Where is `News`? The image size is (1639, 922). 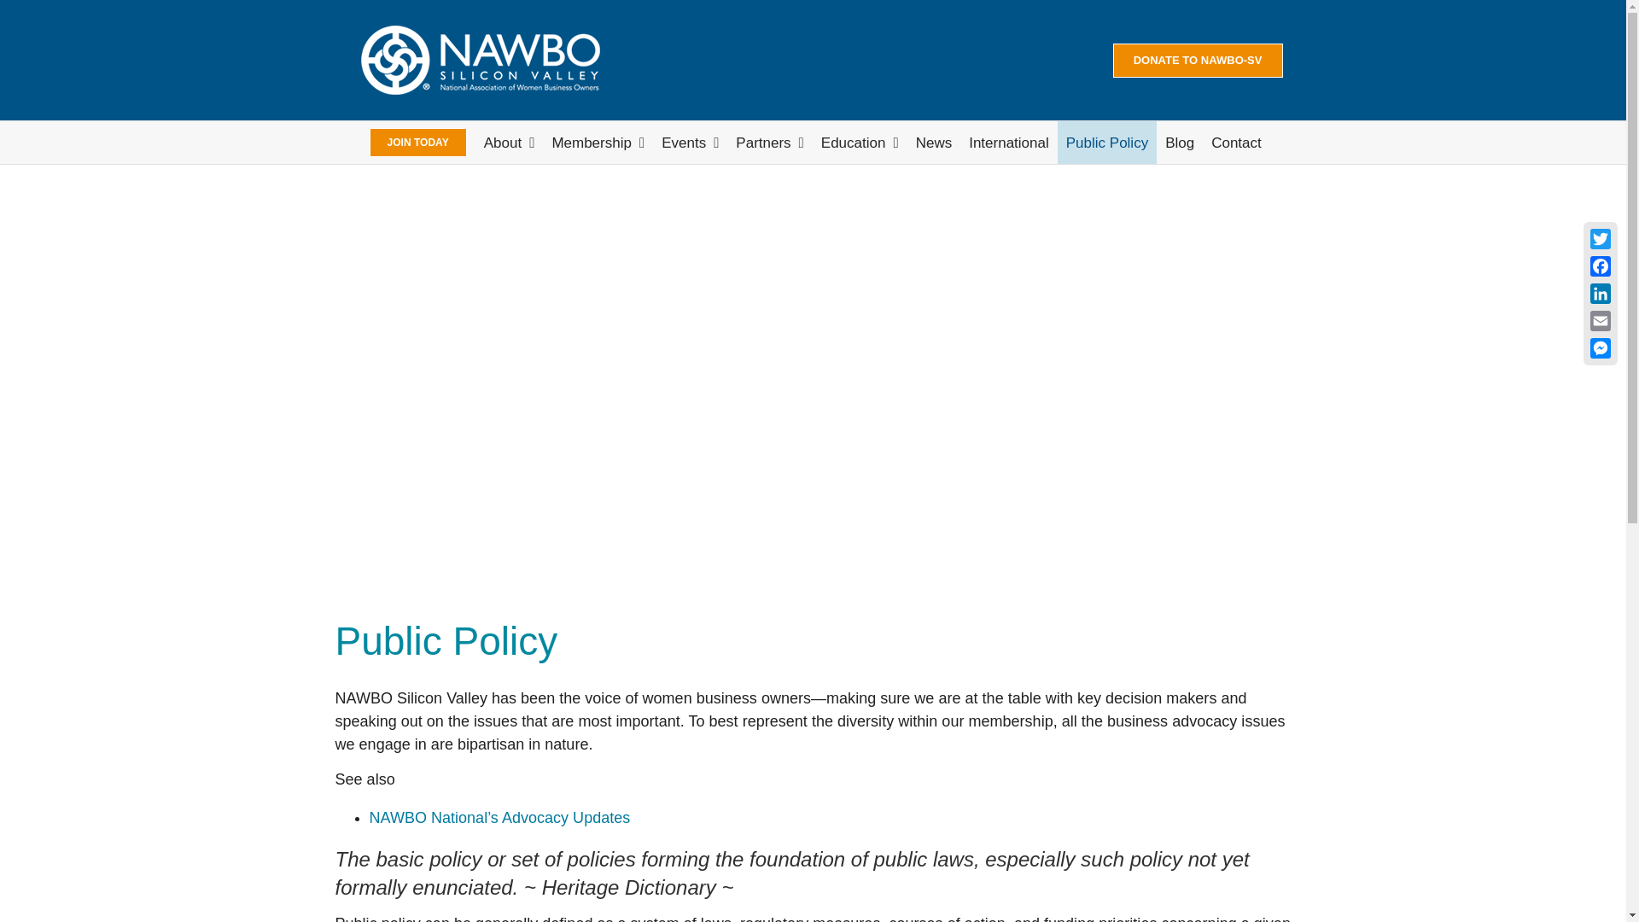 News is located at coordinates (934, 142).